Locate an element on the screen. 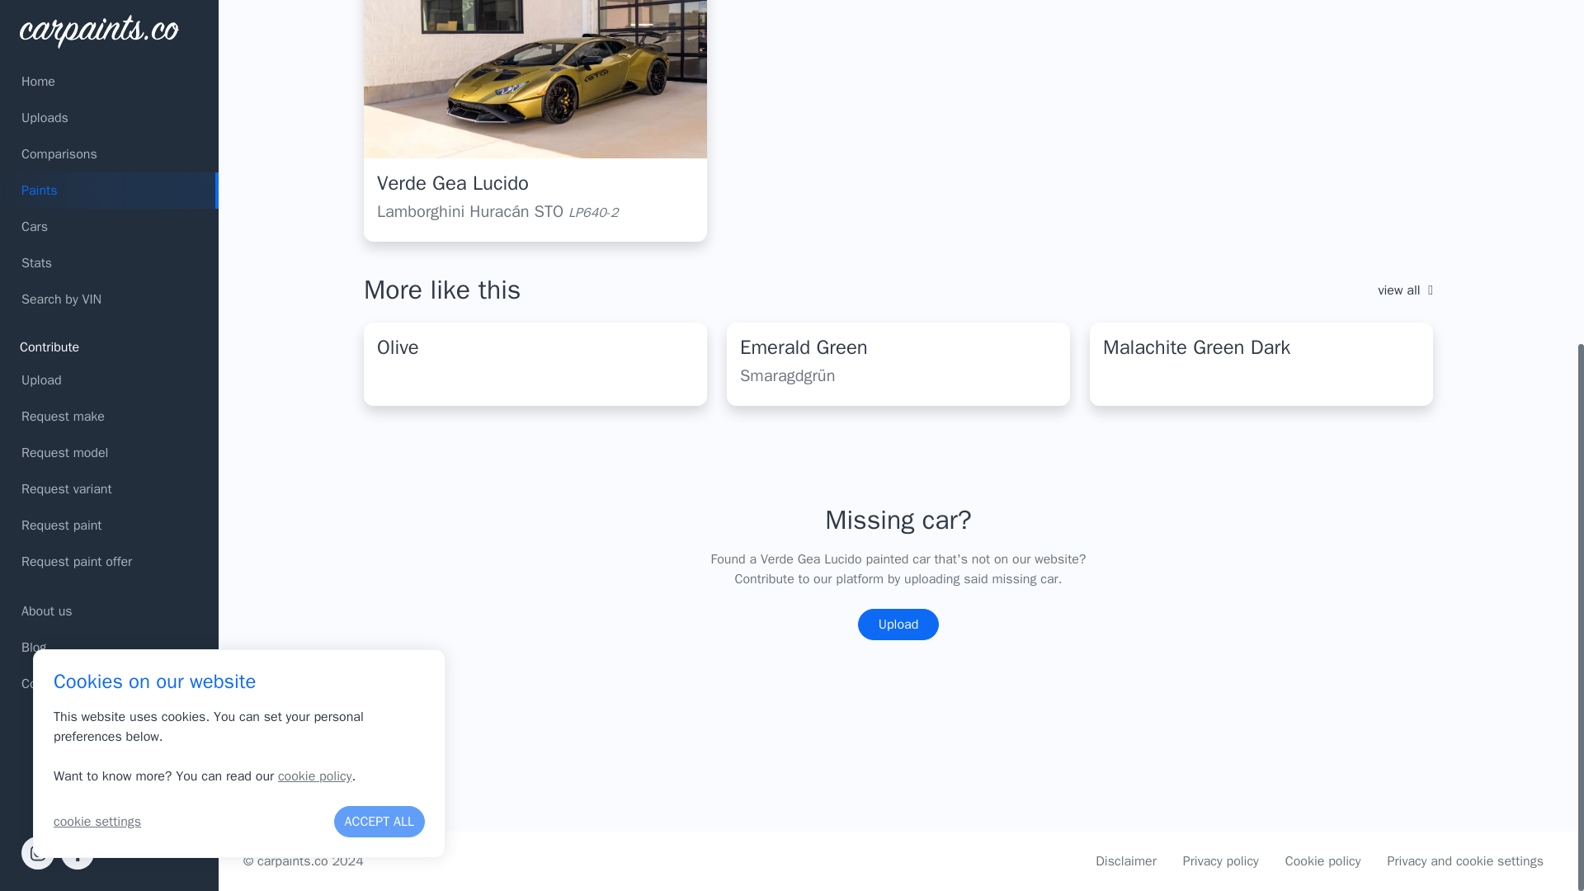 This screenshot has width=1584, height=891. ACCEPT ALL is located at coordinates (379, 262).